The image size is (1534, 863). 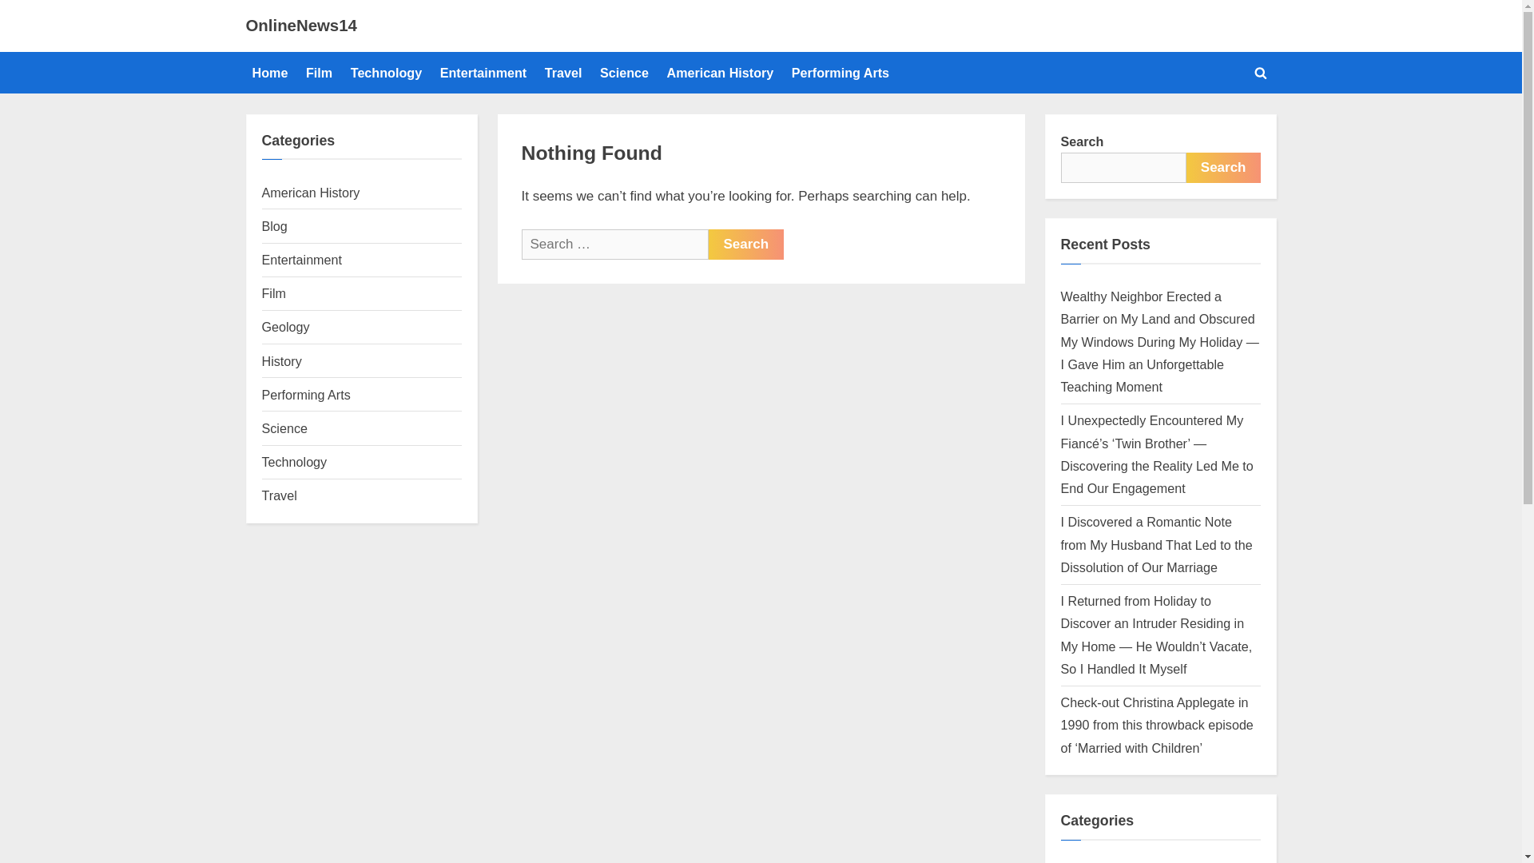 I want to click on OnlineNews14, so click(x=301, y=26).